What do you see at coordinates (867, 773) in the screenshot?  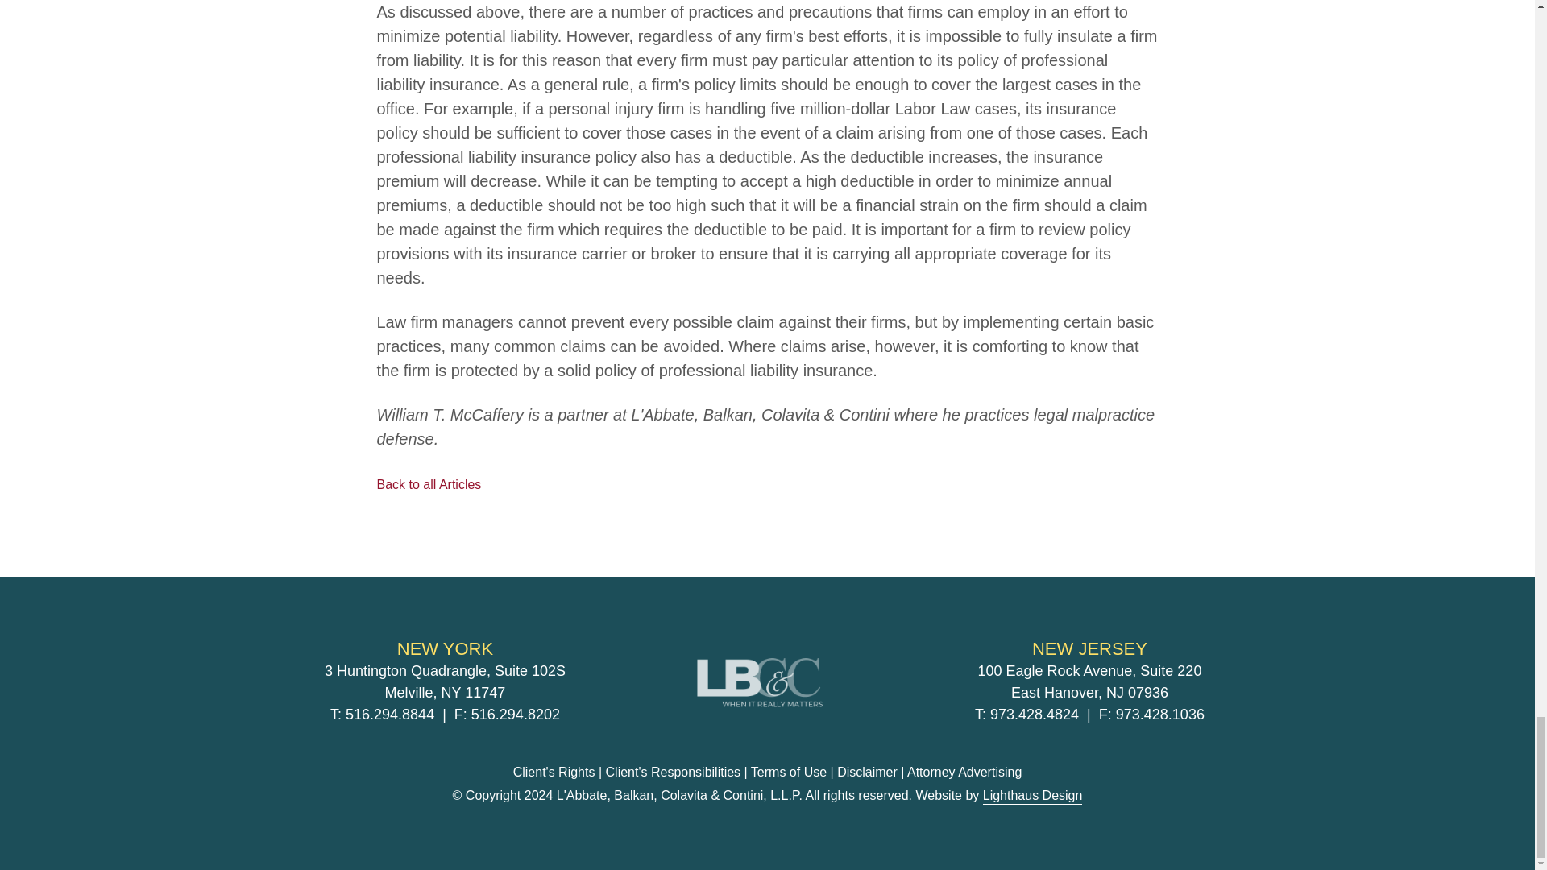 I see `Disclaimer` at bounding box center [867, 773].